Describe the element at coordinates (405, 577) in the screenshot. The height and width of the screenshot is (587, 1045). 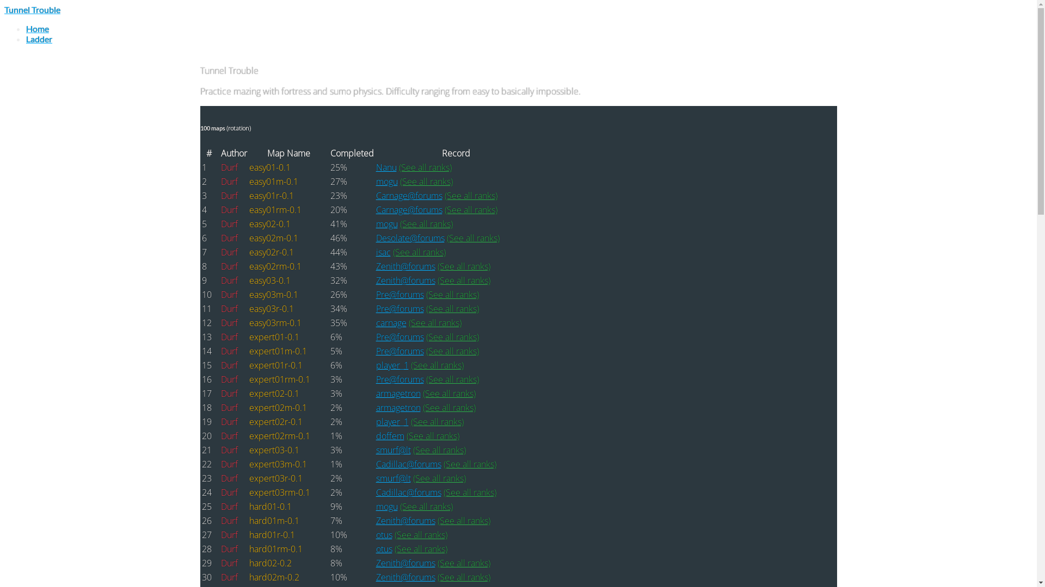
I see `Zenith@forums` at that location.